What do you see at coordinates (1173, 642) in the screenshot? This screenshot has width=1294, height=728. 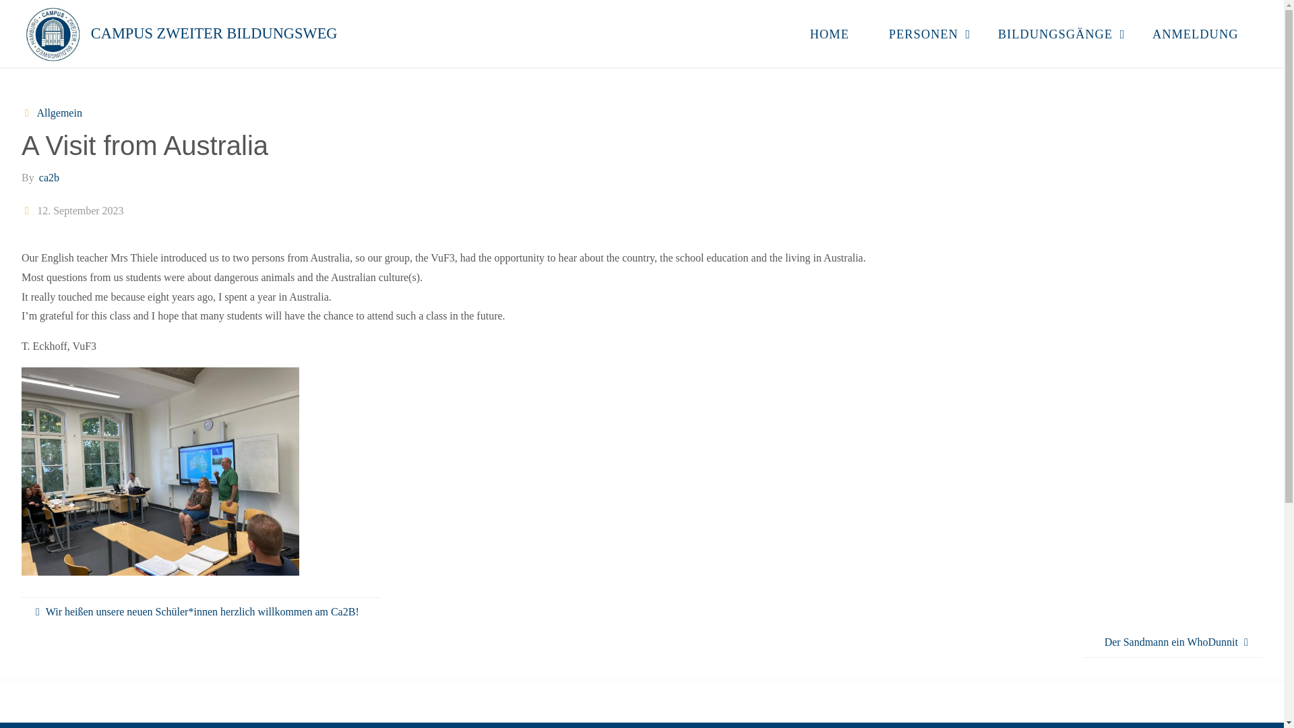 I see `Der Sandmann ein WhoDunnit` at bounding box center [1173, 642].